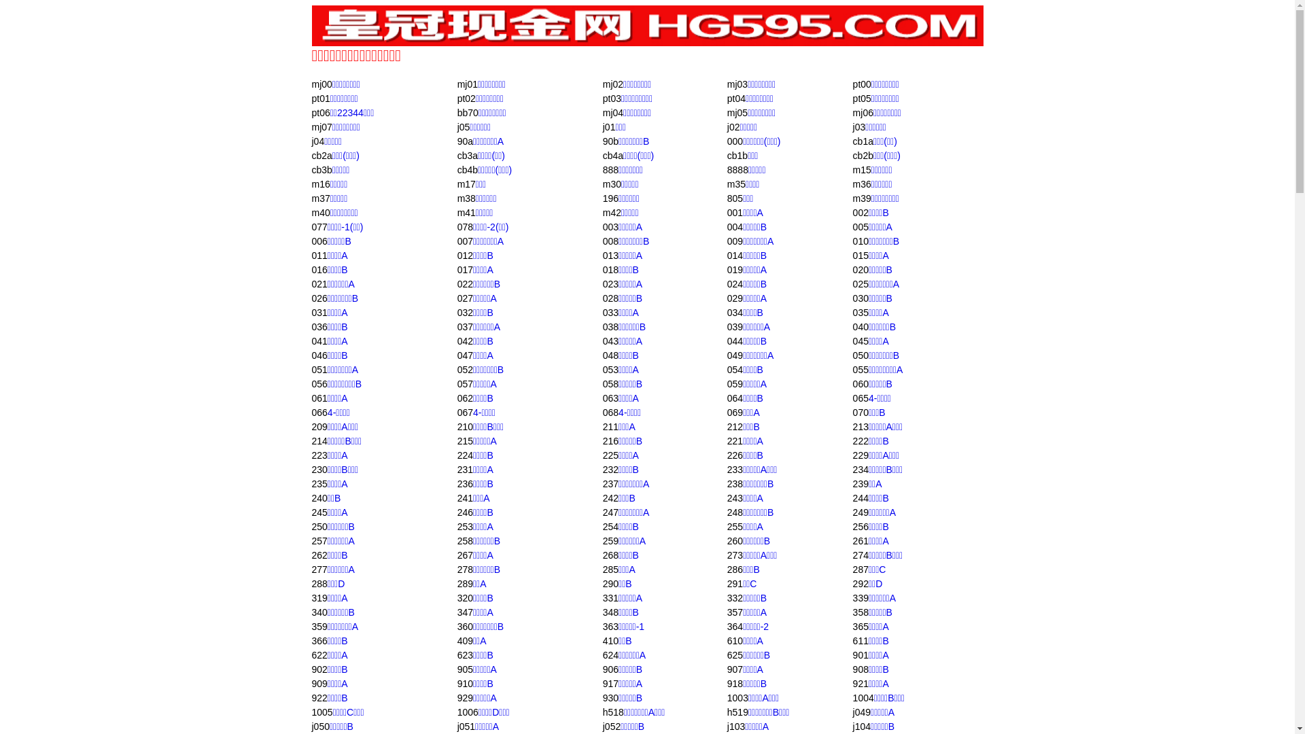 The height and width of the screenshot is (734, 1305). Describe the element at coordinates (610, 455) in the screenshot. I see `225` at that location.